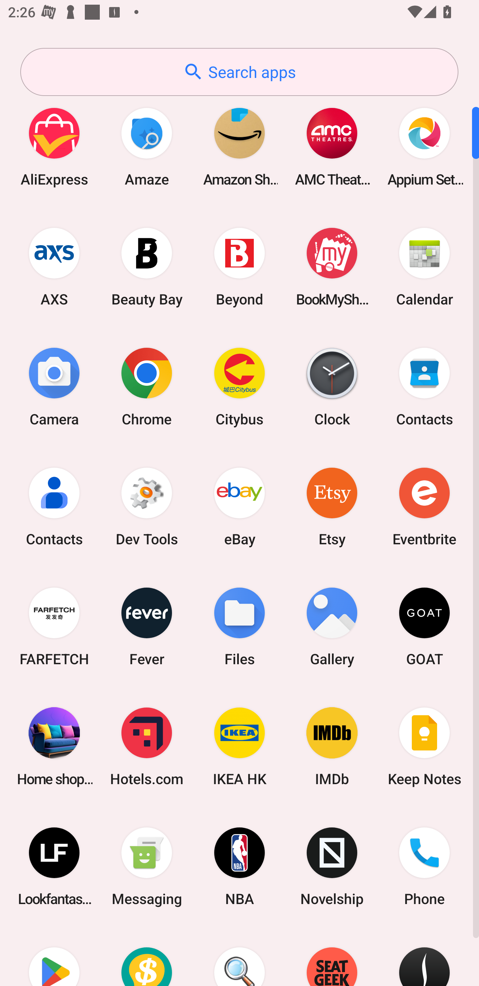 This screenshot has width=479, height=986. I want to click on Contacts, so click(424, 386).